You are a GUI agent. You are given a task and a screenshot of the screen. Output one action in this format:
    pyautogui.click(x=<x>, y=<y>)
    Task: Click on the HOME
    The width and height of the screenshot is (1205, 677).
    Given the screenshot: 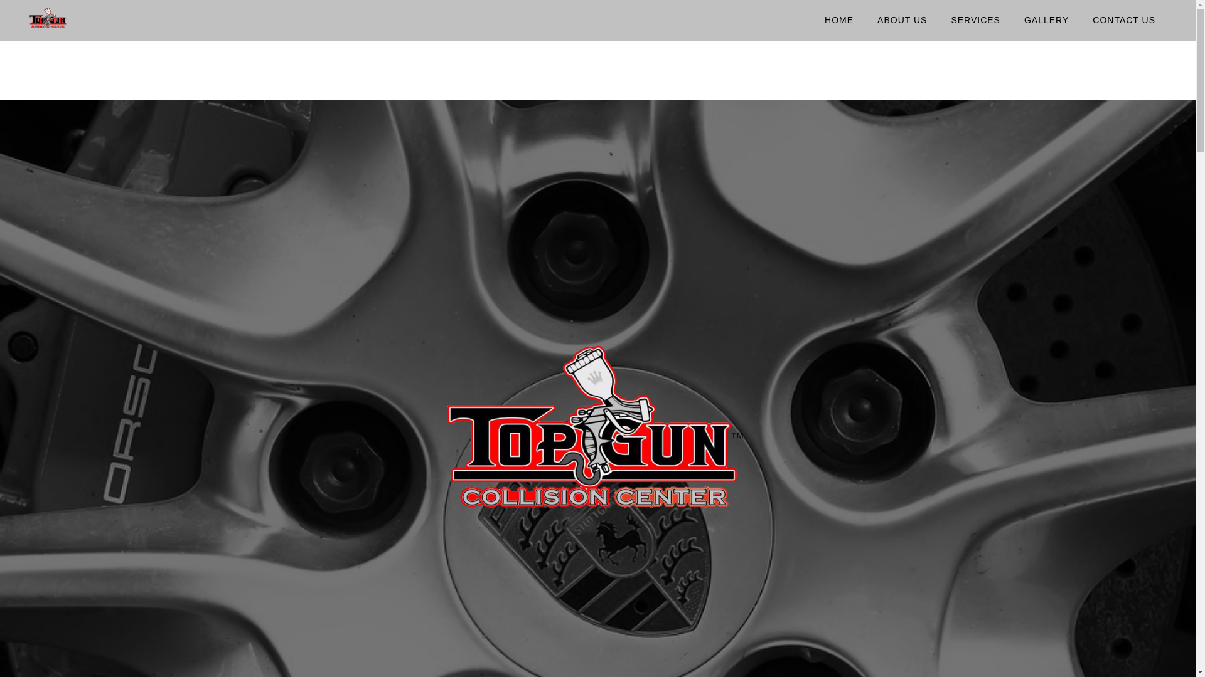 What is the action you would take?
    pyautogui.click(x=838, y=20)
    